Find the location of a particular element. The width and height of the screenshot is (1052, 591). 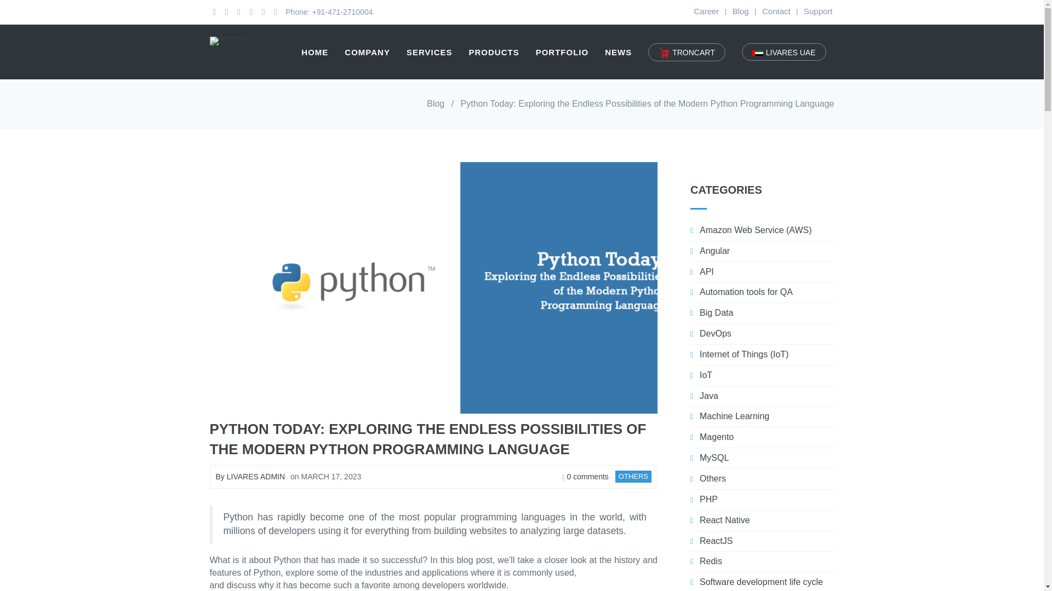

Contact is located at coordinates (776, 11).